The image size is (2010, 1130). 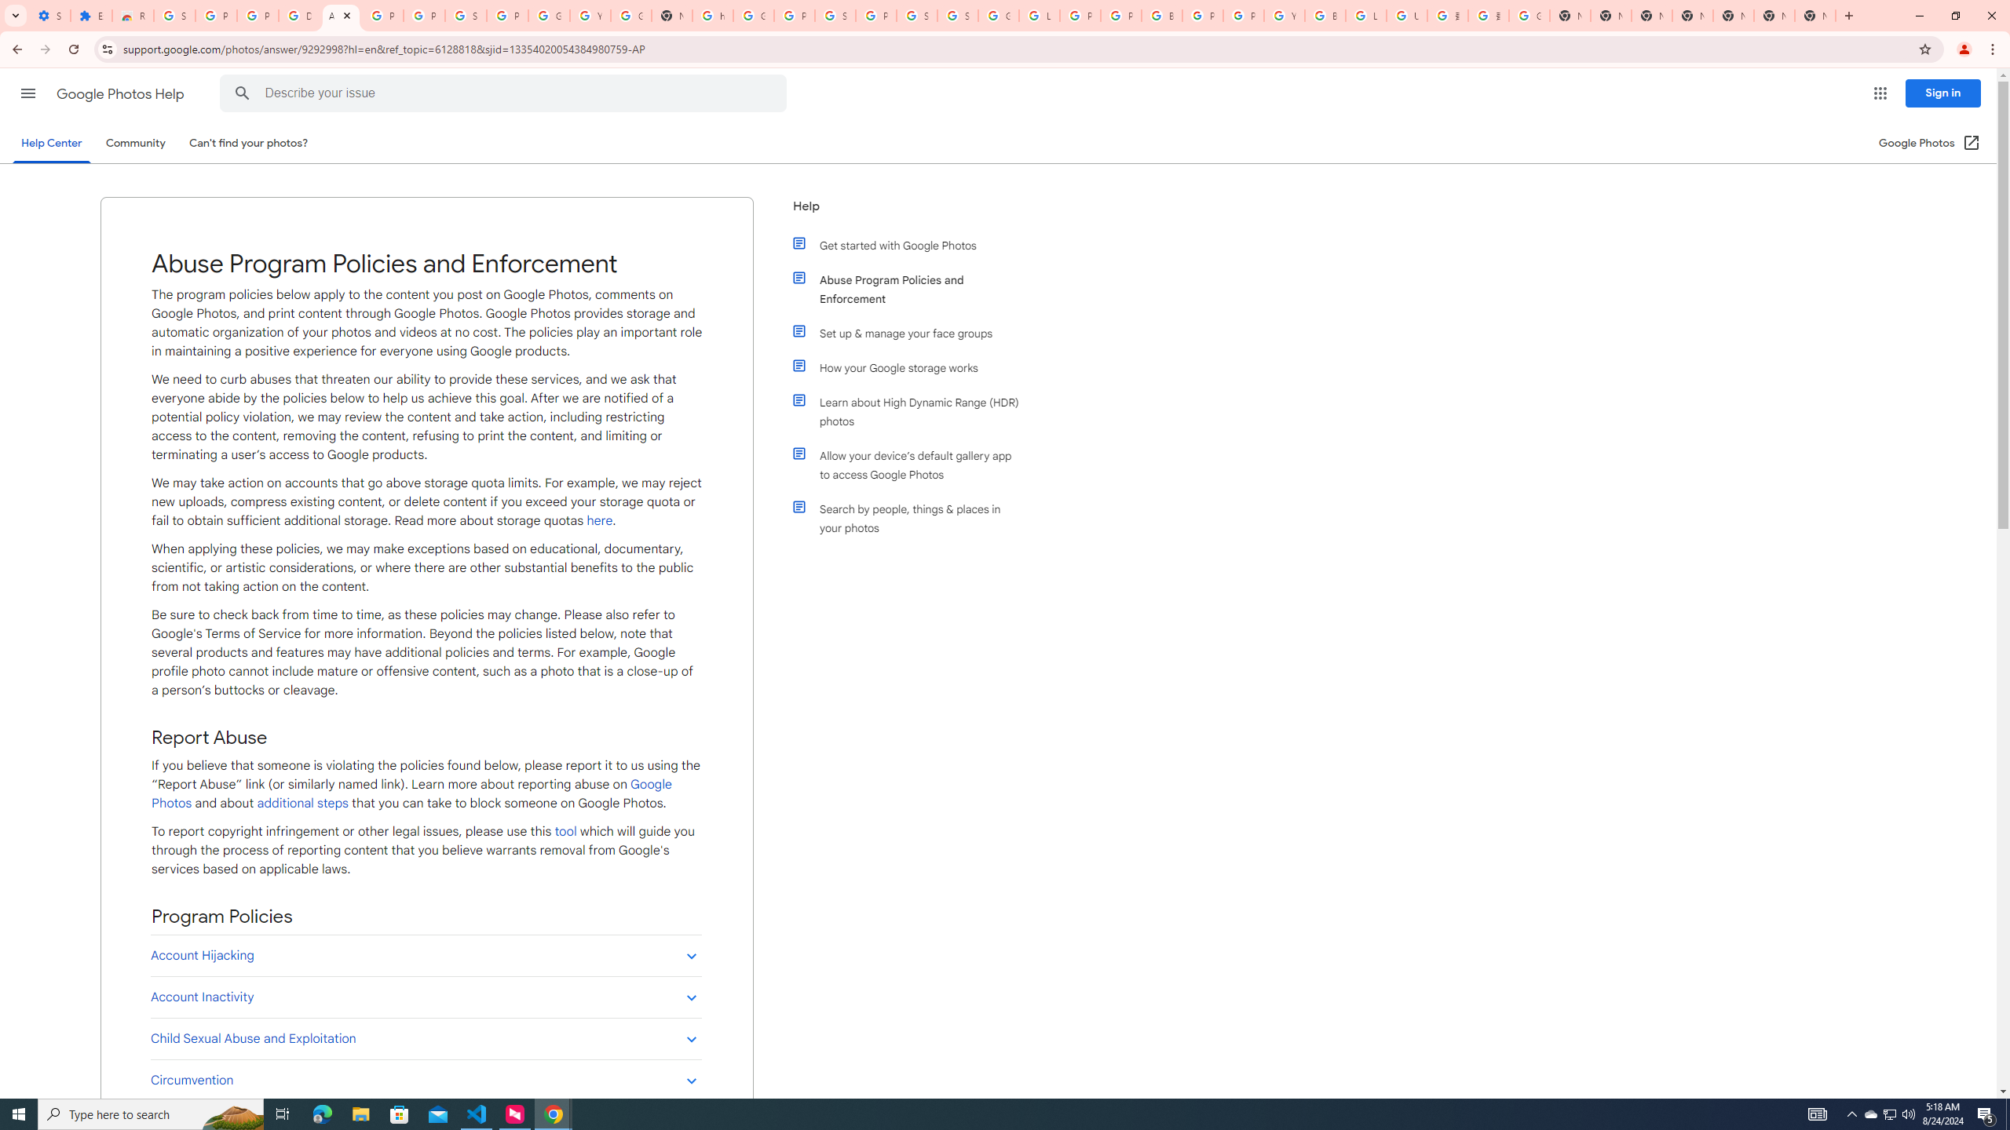 What do you see at coordinates (1120, 16) in the screenshot?
I see `Privacy Help Center - Policies Help` at bounding box center [1120, 16].